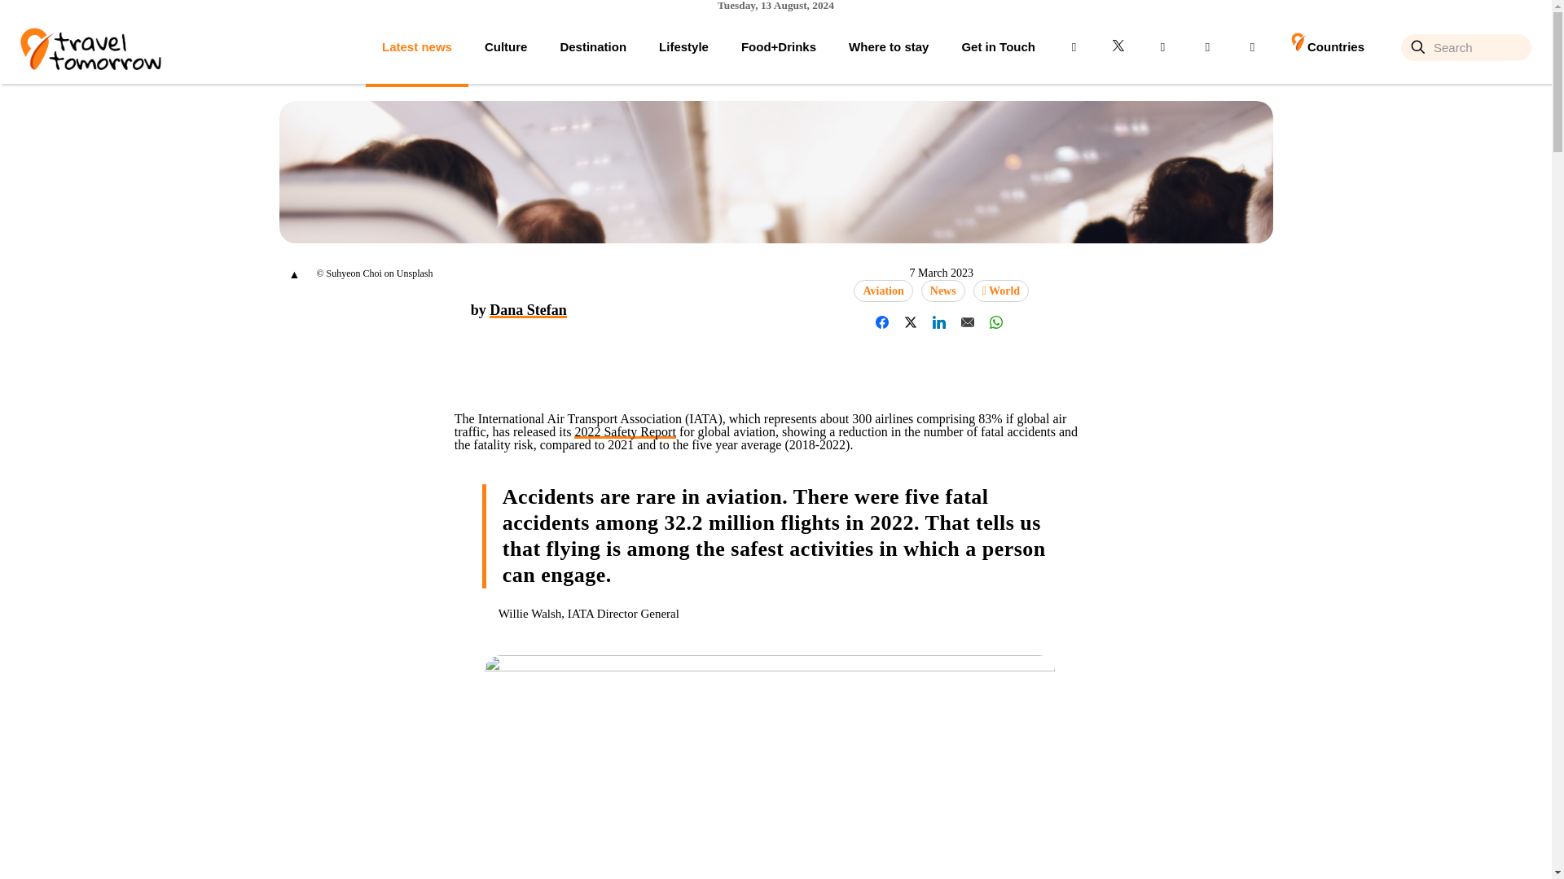  I want to click on Share on Twitter, so click(910, 322).